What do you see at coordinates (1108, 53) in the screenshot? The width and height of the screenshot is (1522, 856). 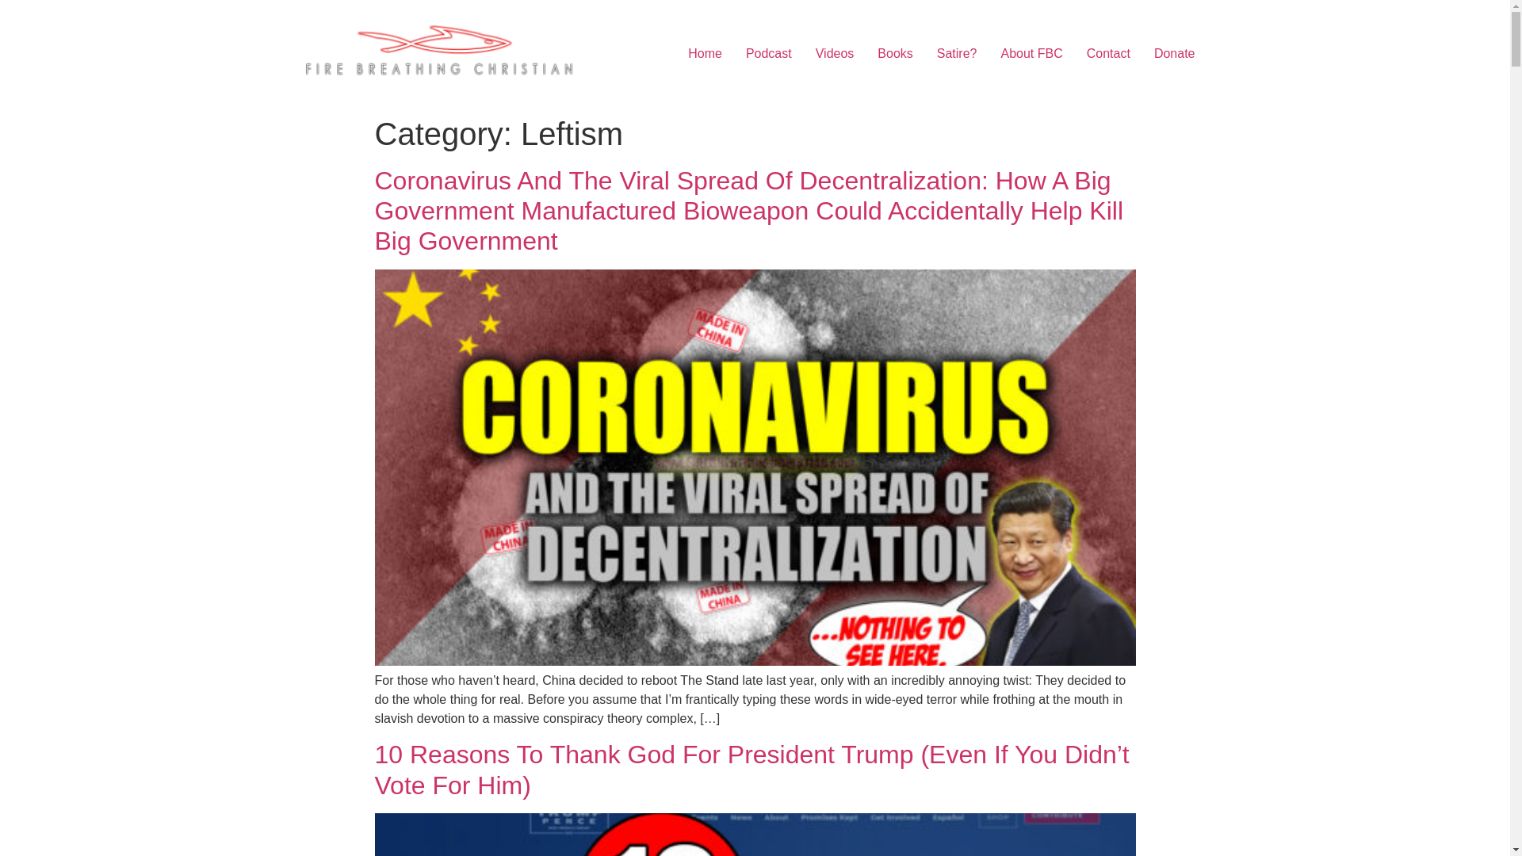 I see `Contact` at bounding box center [1108, 53].